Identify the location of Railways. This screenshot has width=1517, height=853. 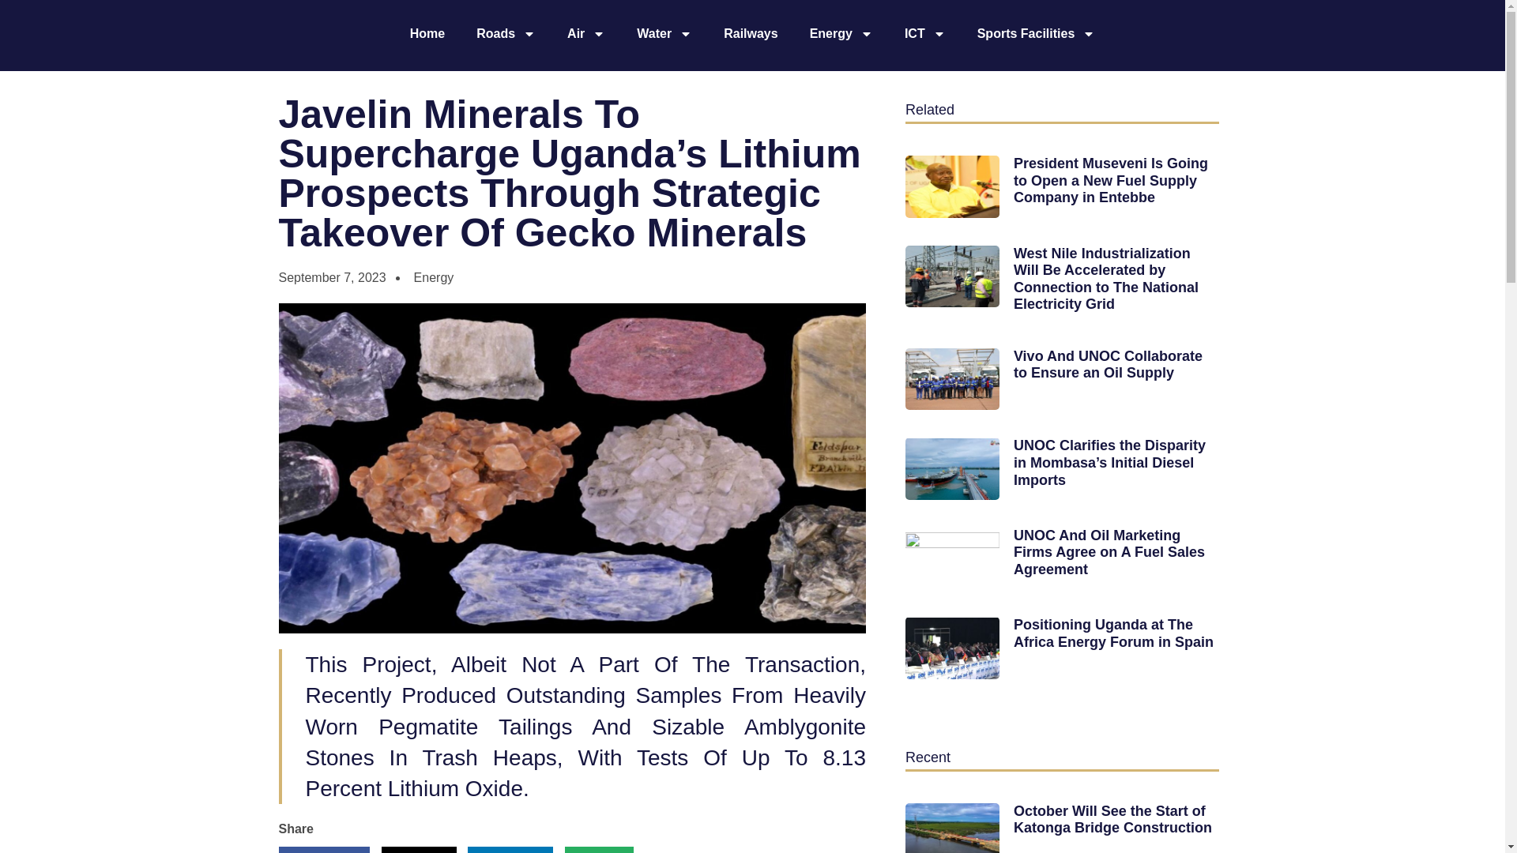
(751, 33).